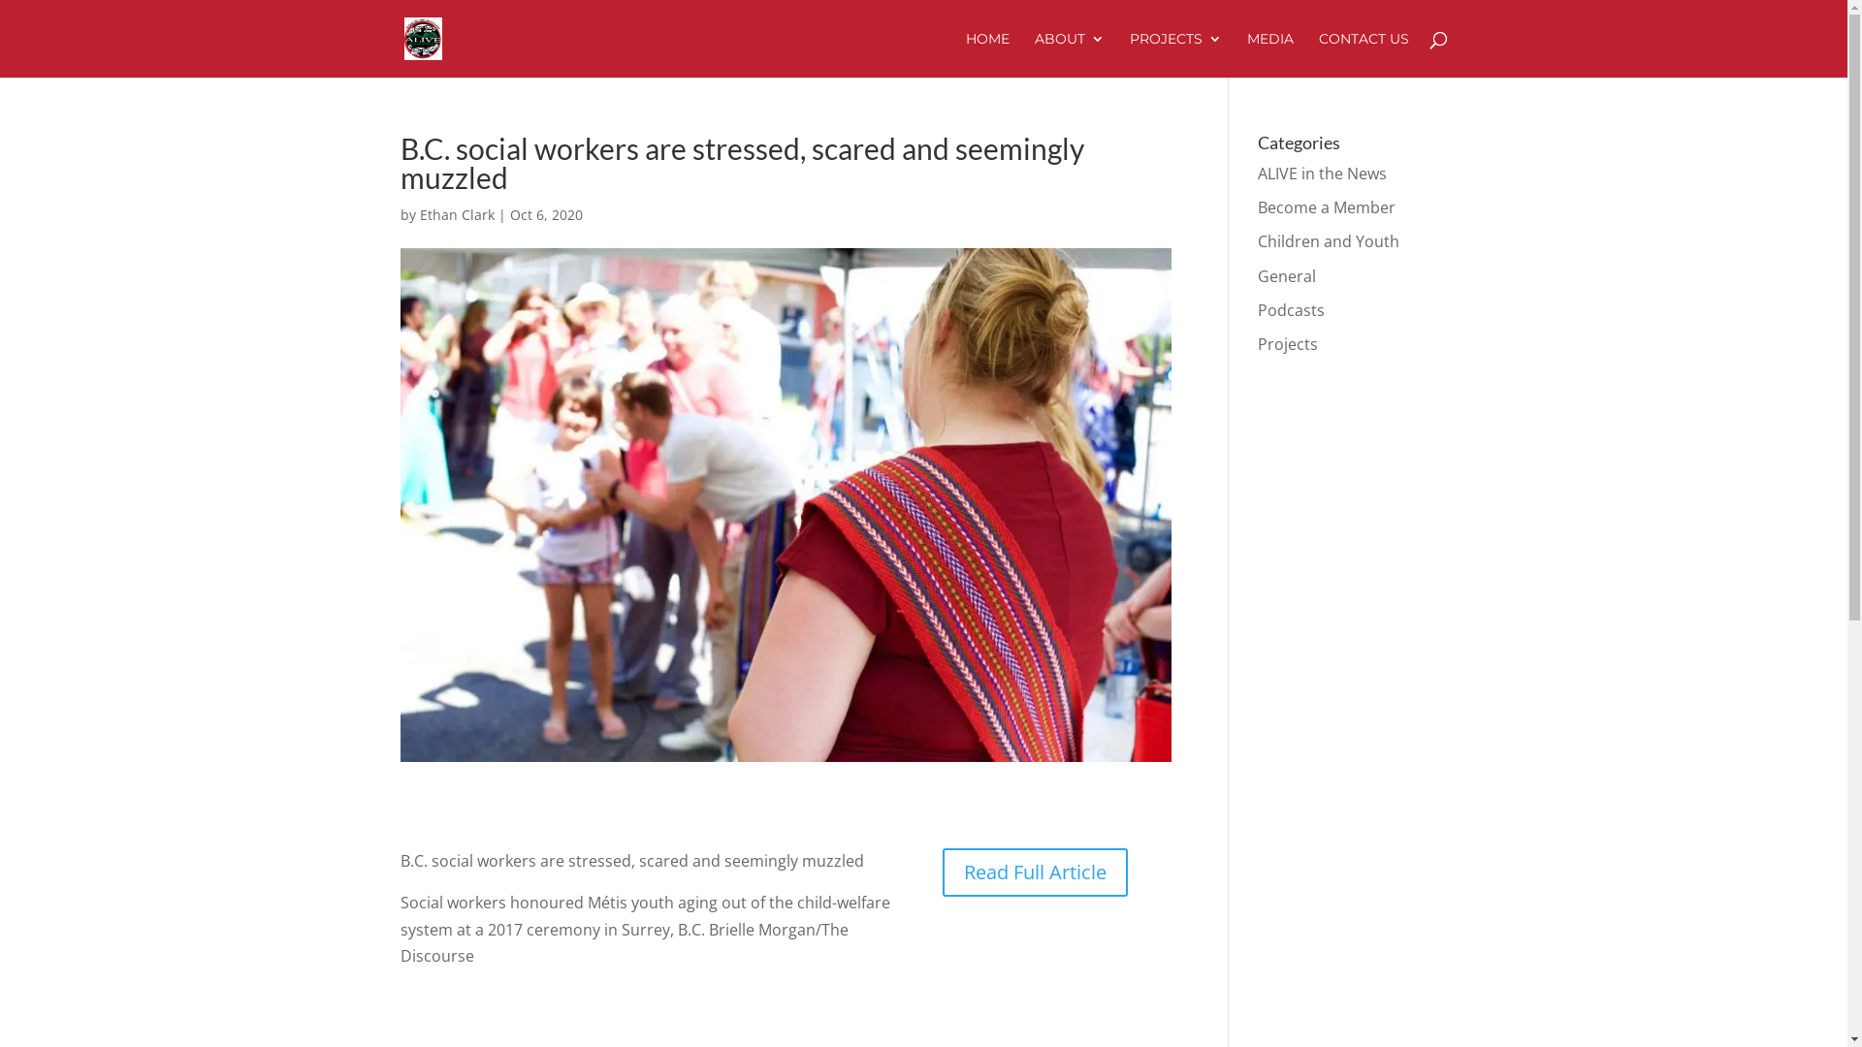  What do you see at coordinates (1327, 207) in the screenshot?
I see `Become a Member` at bounding box center [1327, 207].